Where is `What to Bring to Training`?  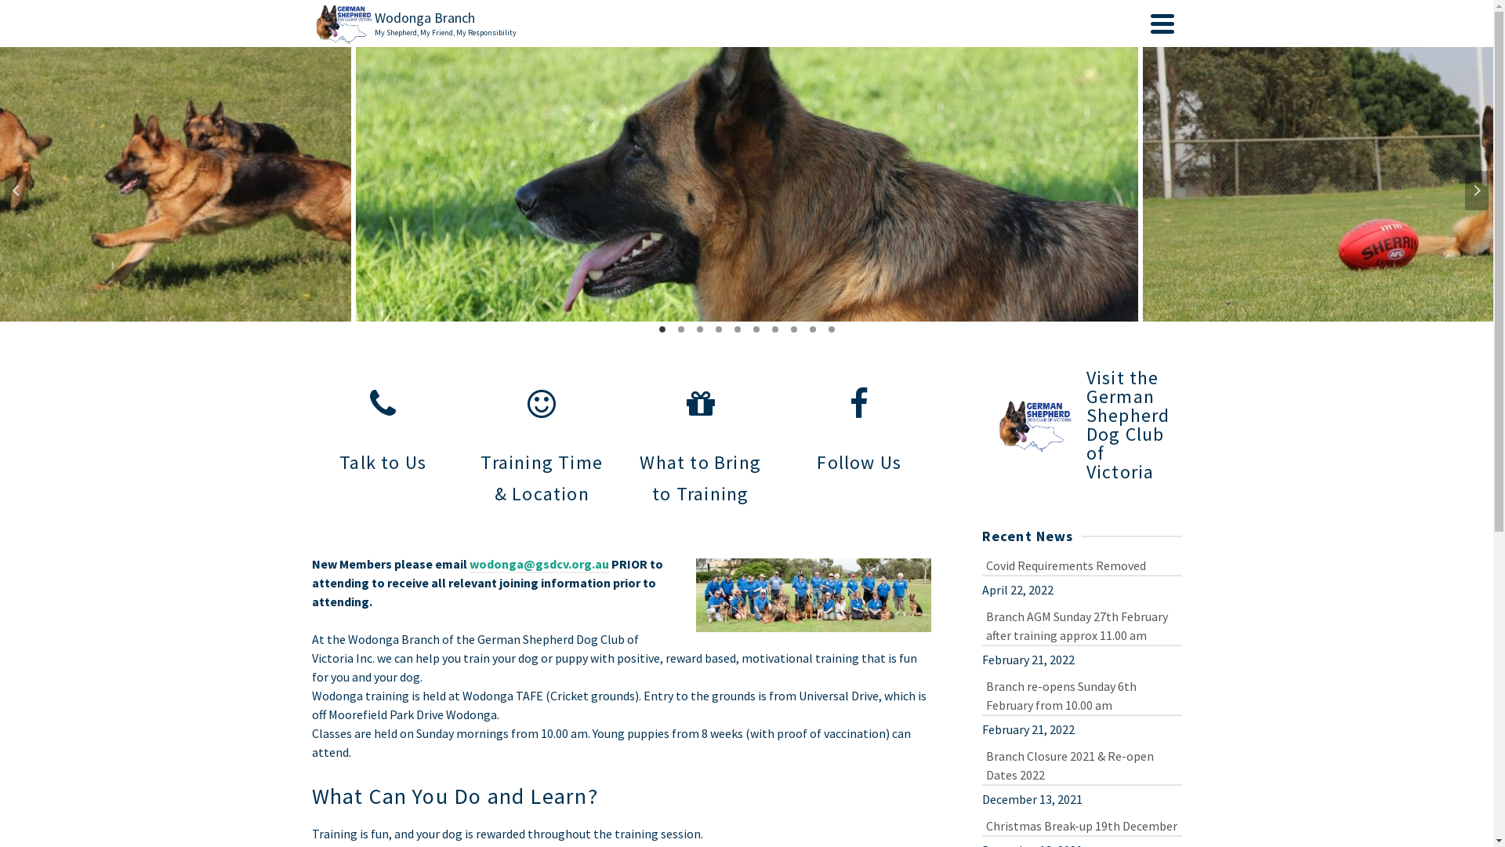 What to Bring to Training is located at coordinates (701, 438).